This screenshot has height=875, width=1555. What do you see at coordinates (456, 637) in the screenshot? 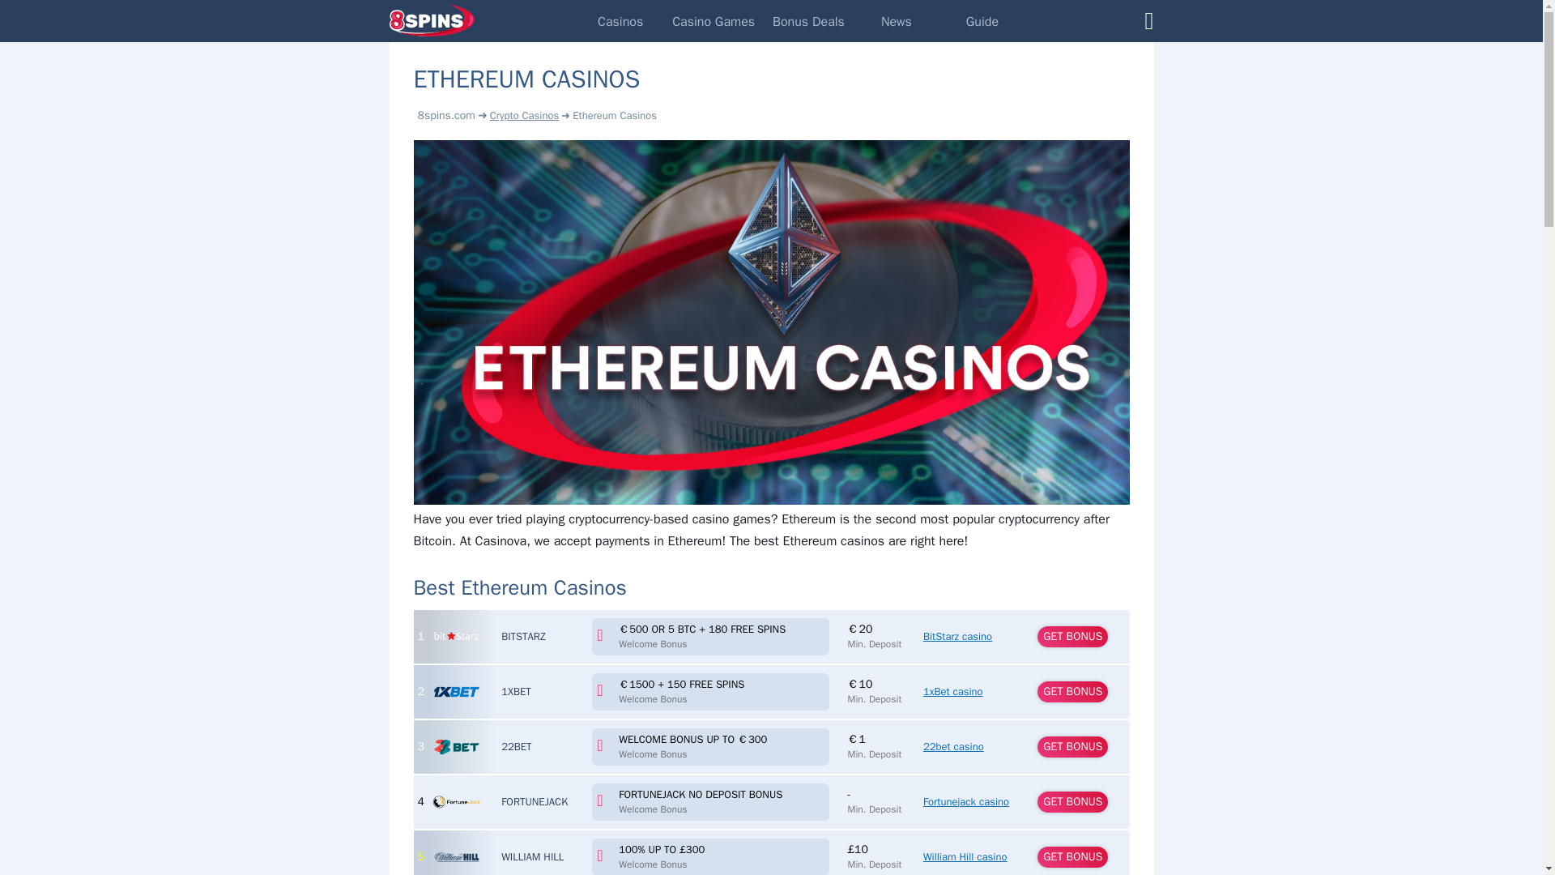
I see `BitStarz casino` at bounding box center [456, 637].